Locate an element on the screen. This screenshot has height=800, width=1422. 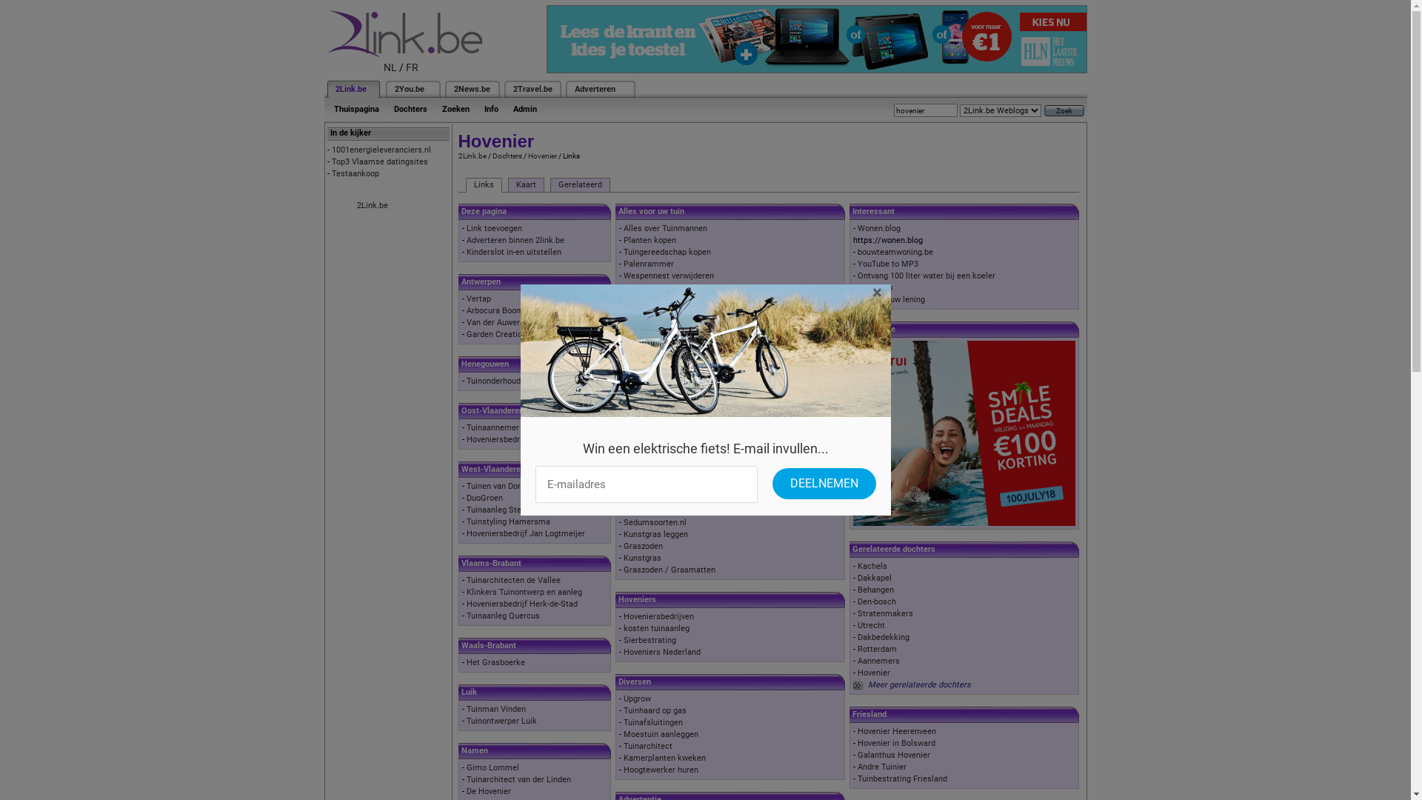
Sierbestrating is located at coordinates (650, 640).